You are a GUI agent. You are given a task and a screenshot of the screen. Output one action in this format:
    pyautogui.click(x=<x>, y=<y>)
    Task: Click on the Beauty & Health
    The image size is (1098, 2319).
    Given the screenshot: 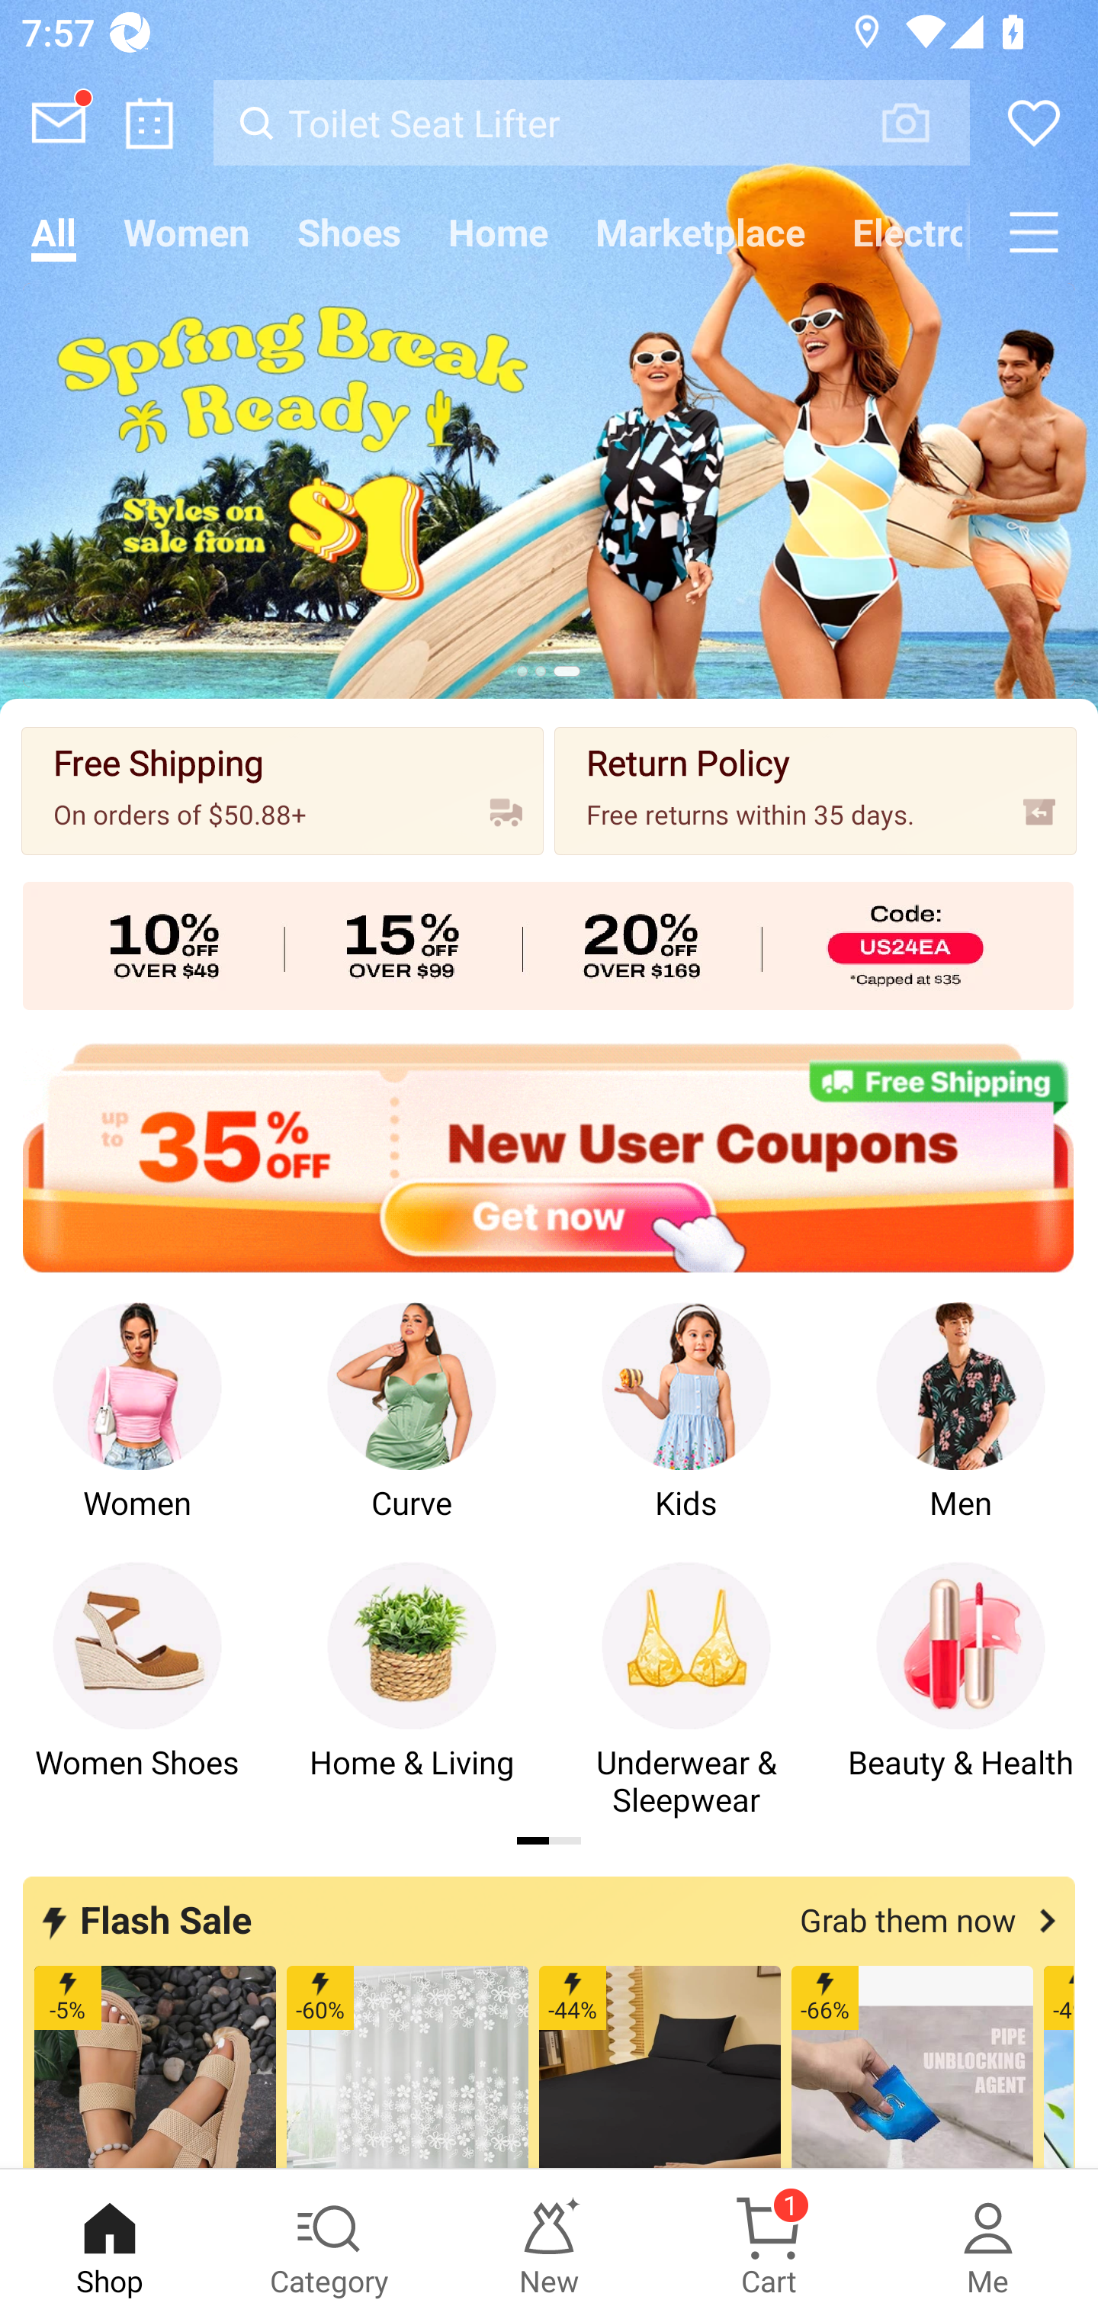 What is the action you would take?
    pyautogui.click(x=961, y=1690)
    